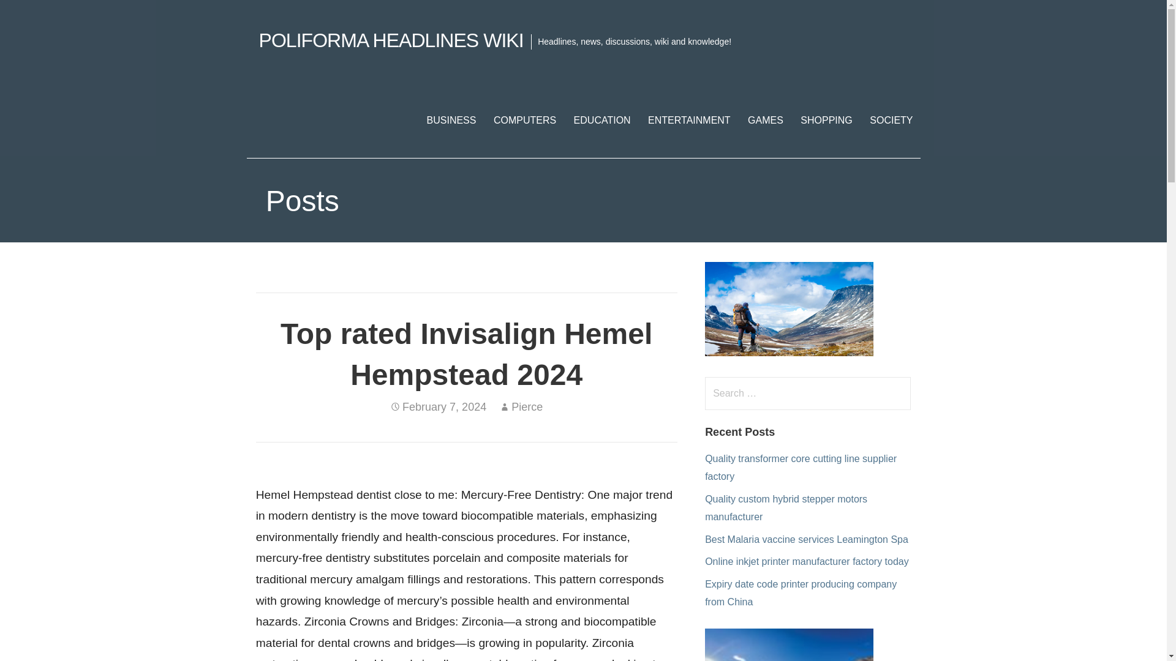 The height and width of the screenshot is (661, 1176). Describe the element at coordinates (786, 508) in the screenshot. I see `Quality custom hybrid stepper motors manufacturer` at that location.